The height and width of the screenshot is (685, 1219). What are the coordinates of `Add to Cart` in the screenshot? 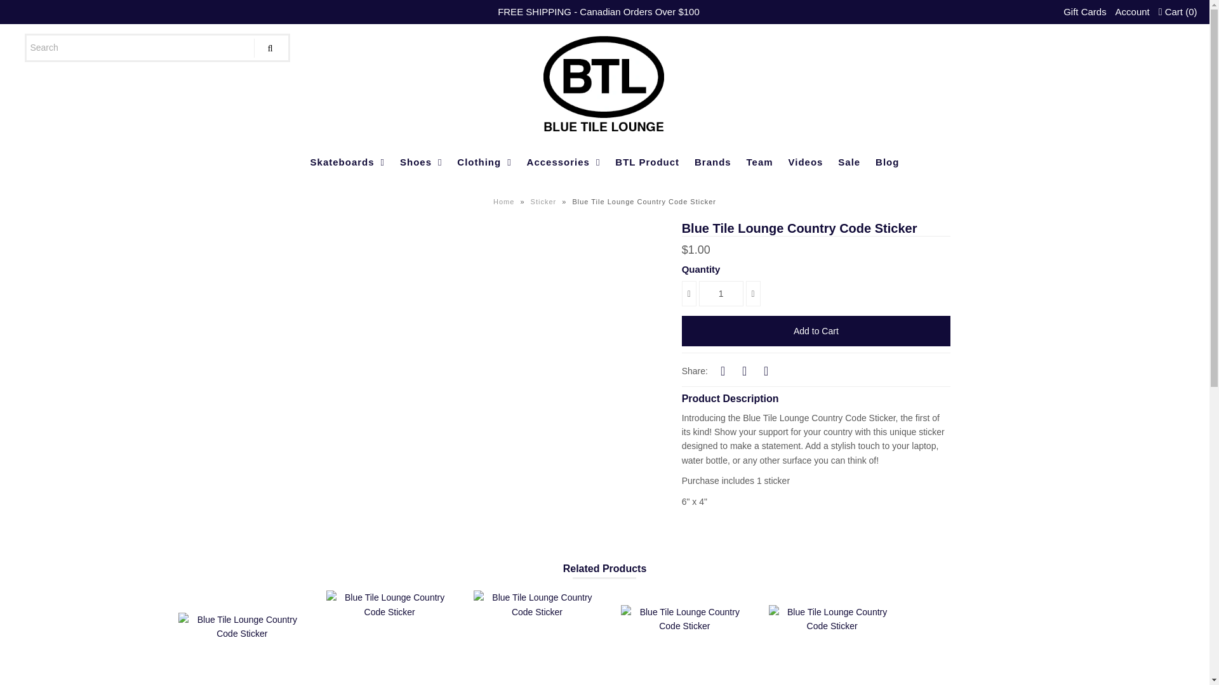 It's located at (816, 331).